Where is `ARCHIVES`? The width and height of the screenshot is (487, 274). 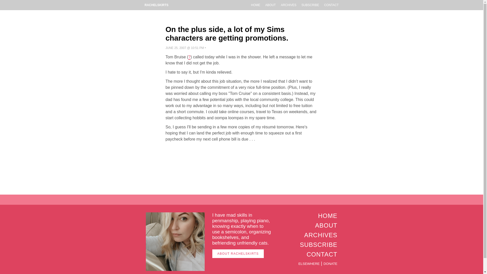
ARCHIVES is located at coordinates (288, 5).